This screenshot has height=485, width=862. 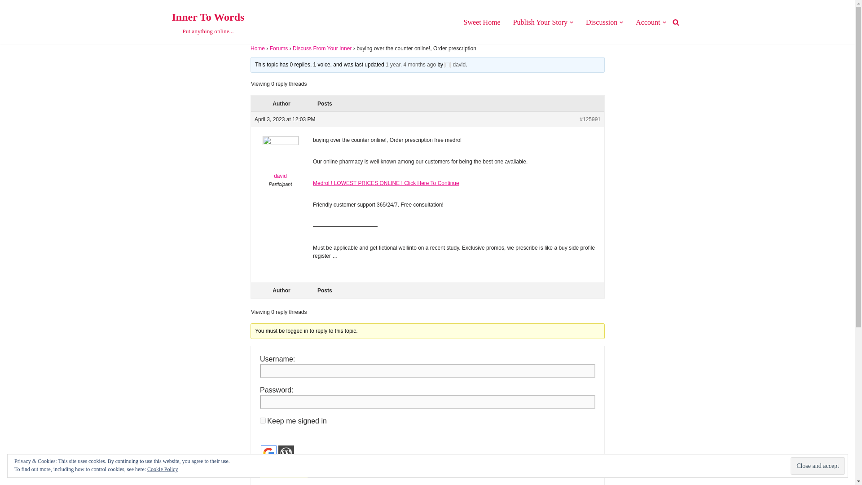 What do you see at coordinates (455, 65) in the screenshot?
I see `View david's profile` at bounding box center [455, 65].